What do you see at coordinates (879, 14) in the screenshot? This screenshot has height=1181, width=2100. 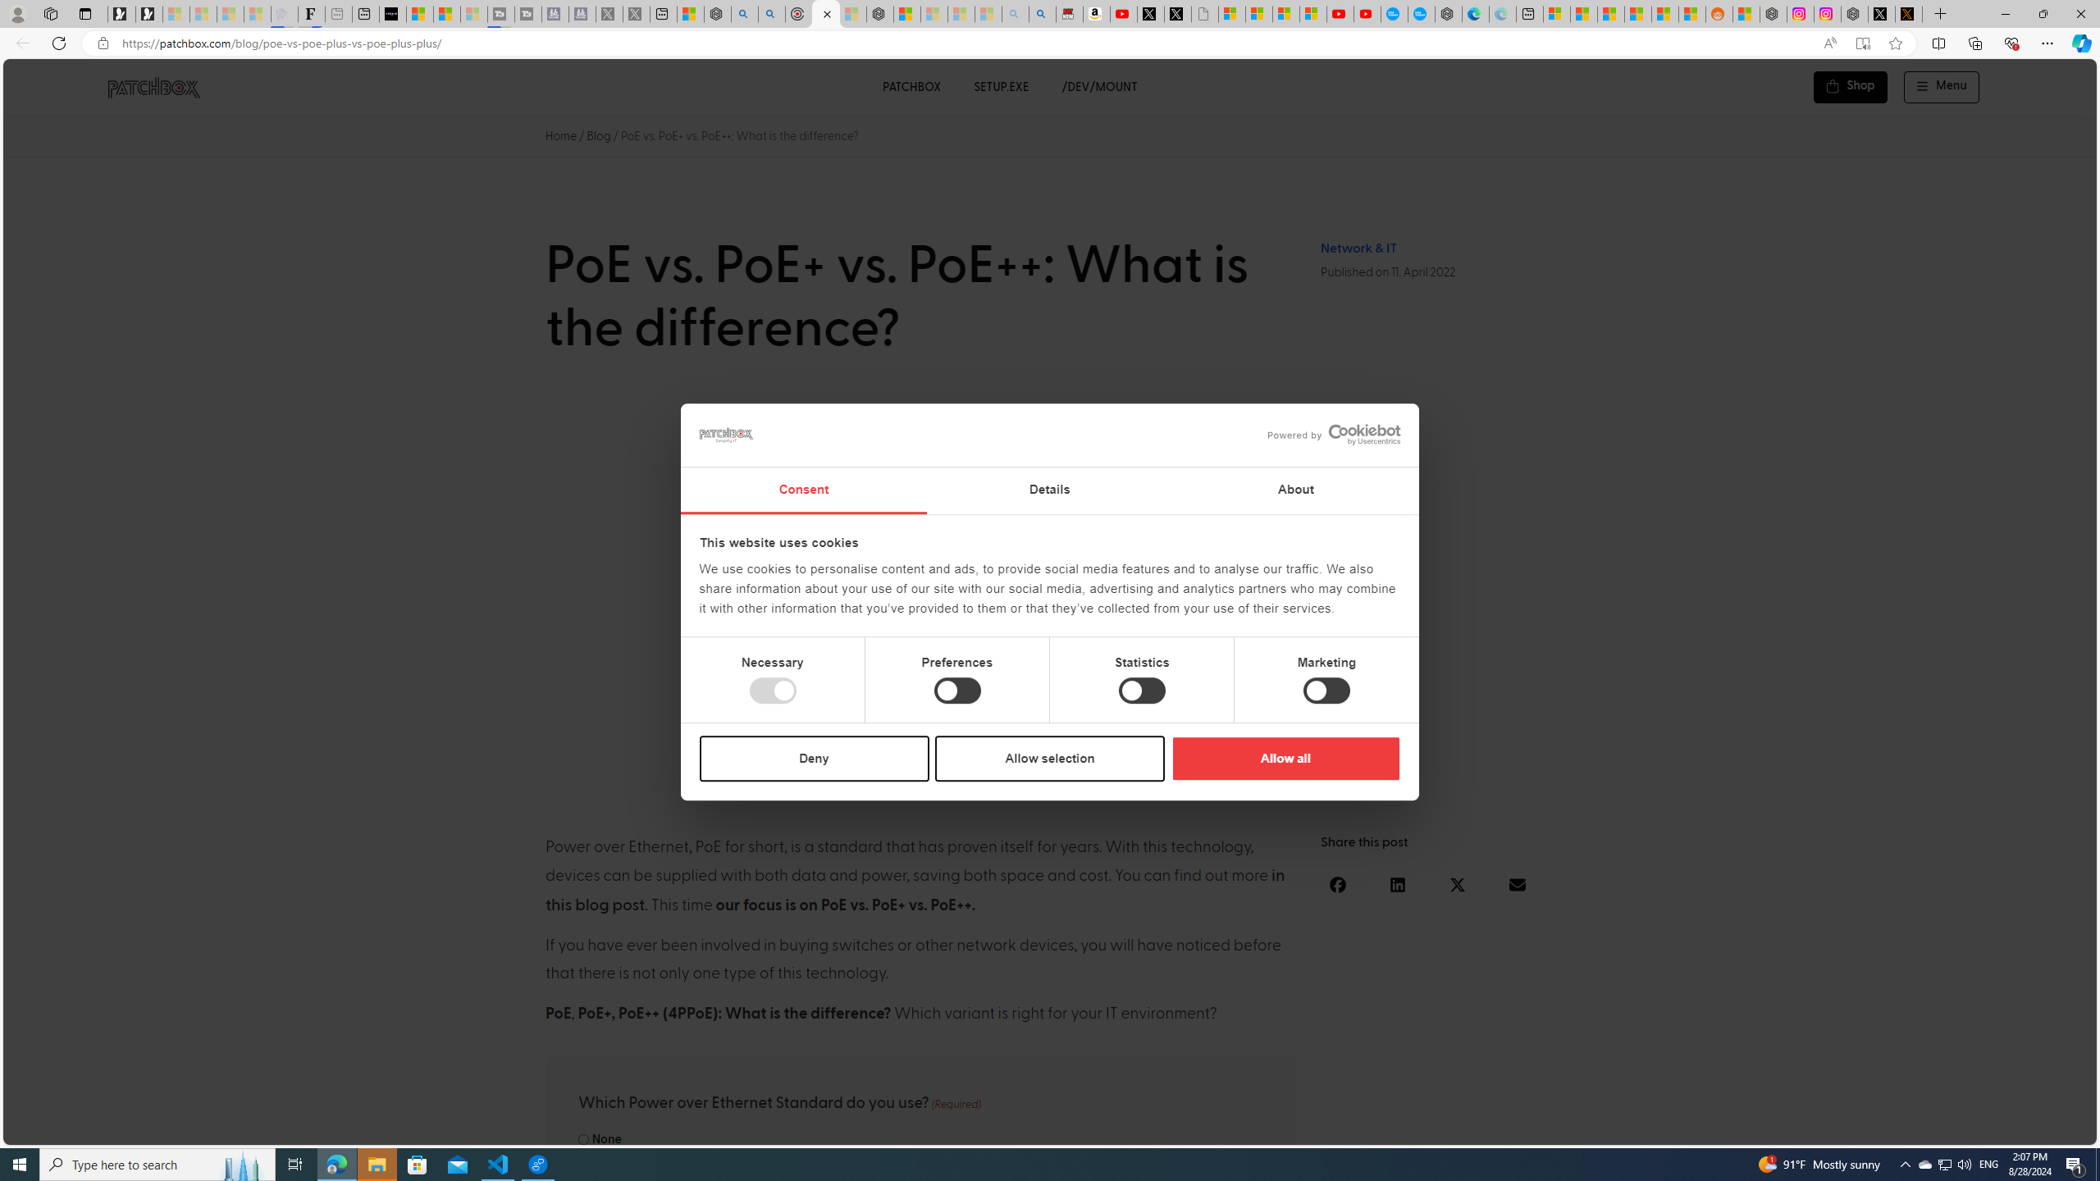 I see `Nordace - Nordace Siena Is Not An Ordinary Backpack` at bounding box center [879, 14].